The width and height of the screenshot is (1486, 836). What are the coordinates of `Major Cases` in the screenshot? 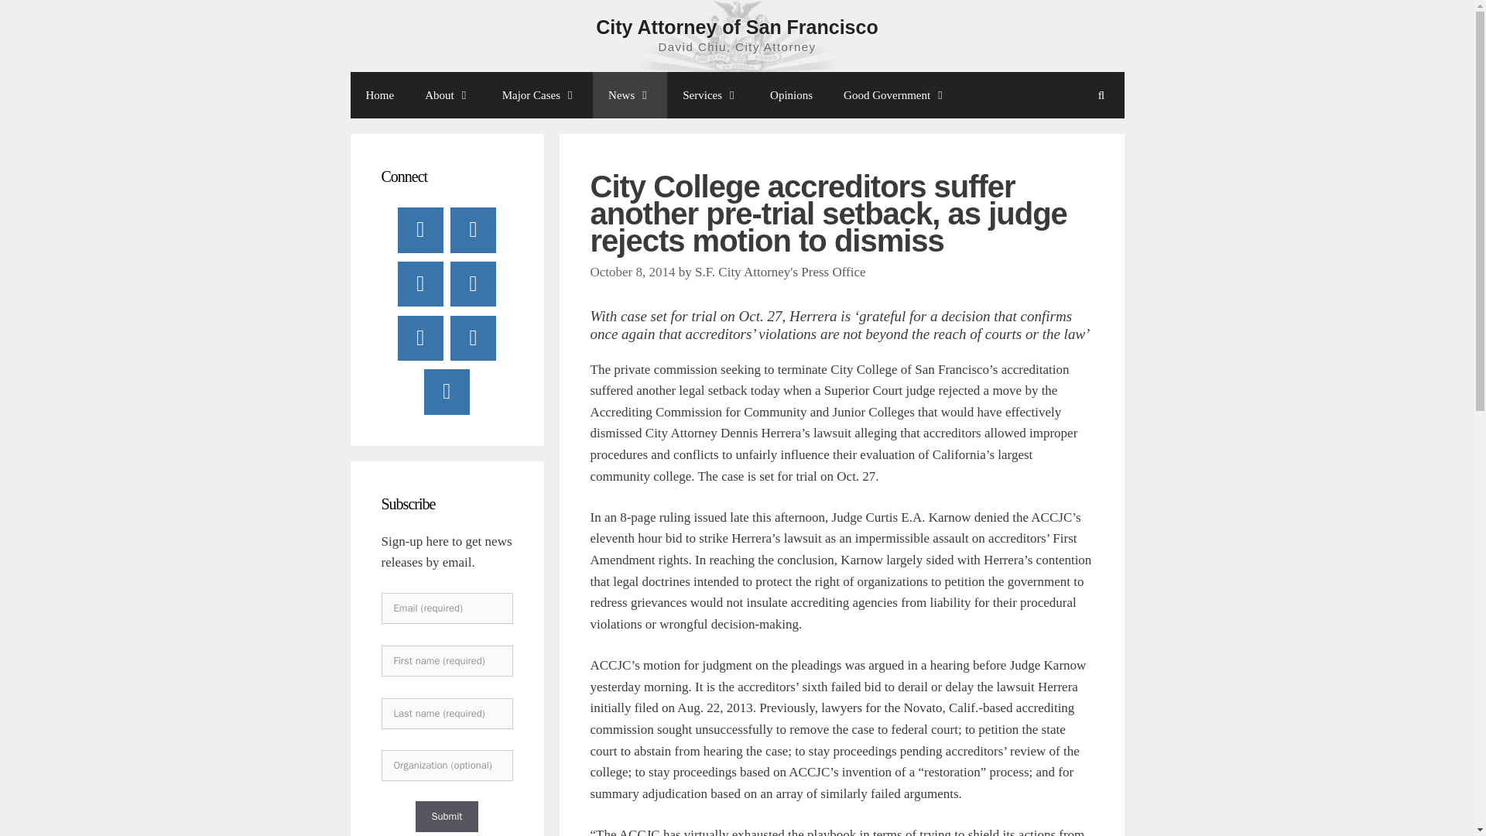 It's located at (540, 94).